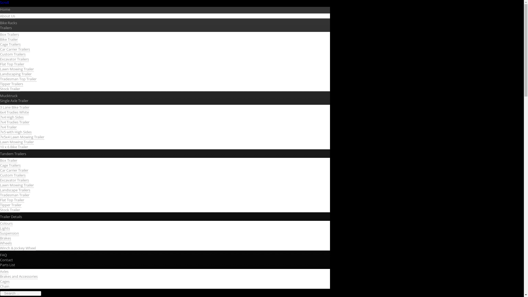 The width and height of the screenshot is (528, 297). I want to click on Stock Trailer, so click(10, 89).